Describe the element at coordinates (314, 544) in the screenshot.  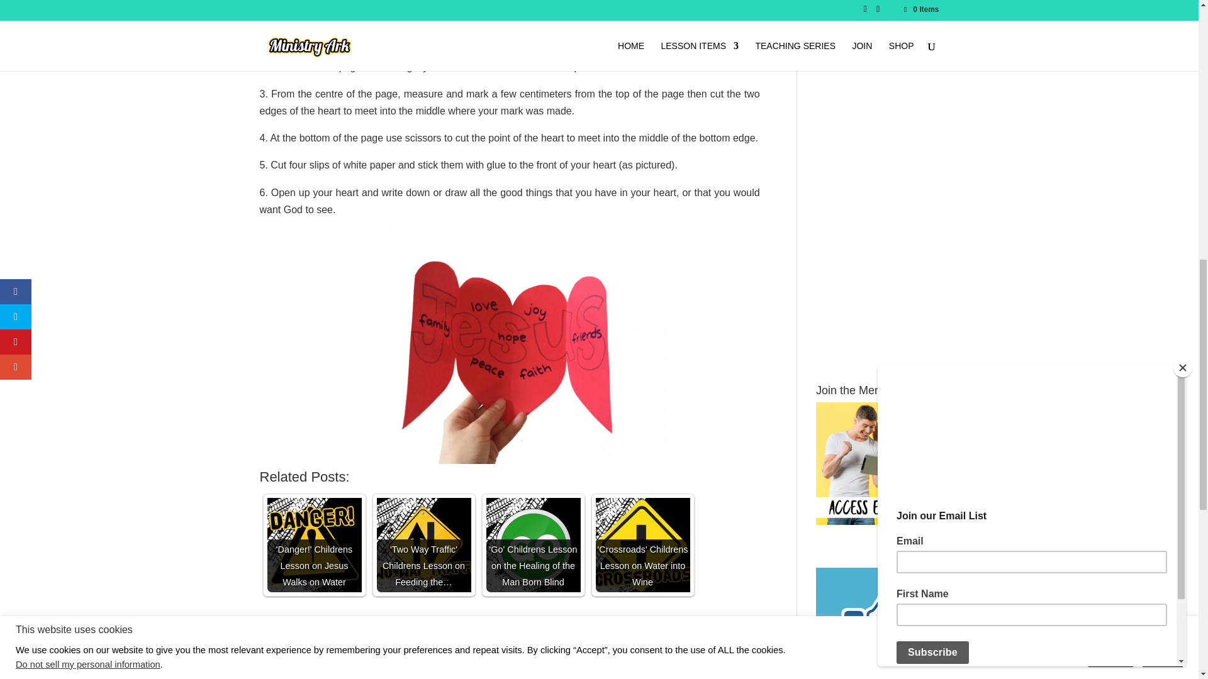
I see `'Danger!' Childrens Lesson on Jesus Walks on Water` at that location.